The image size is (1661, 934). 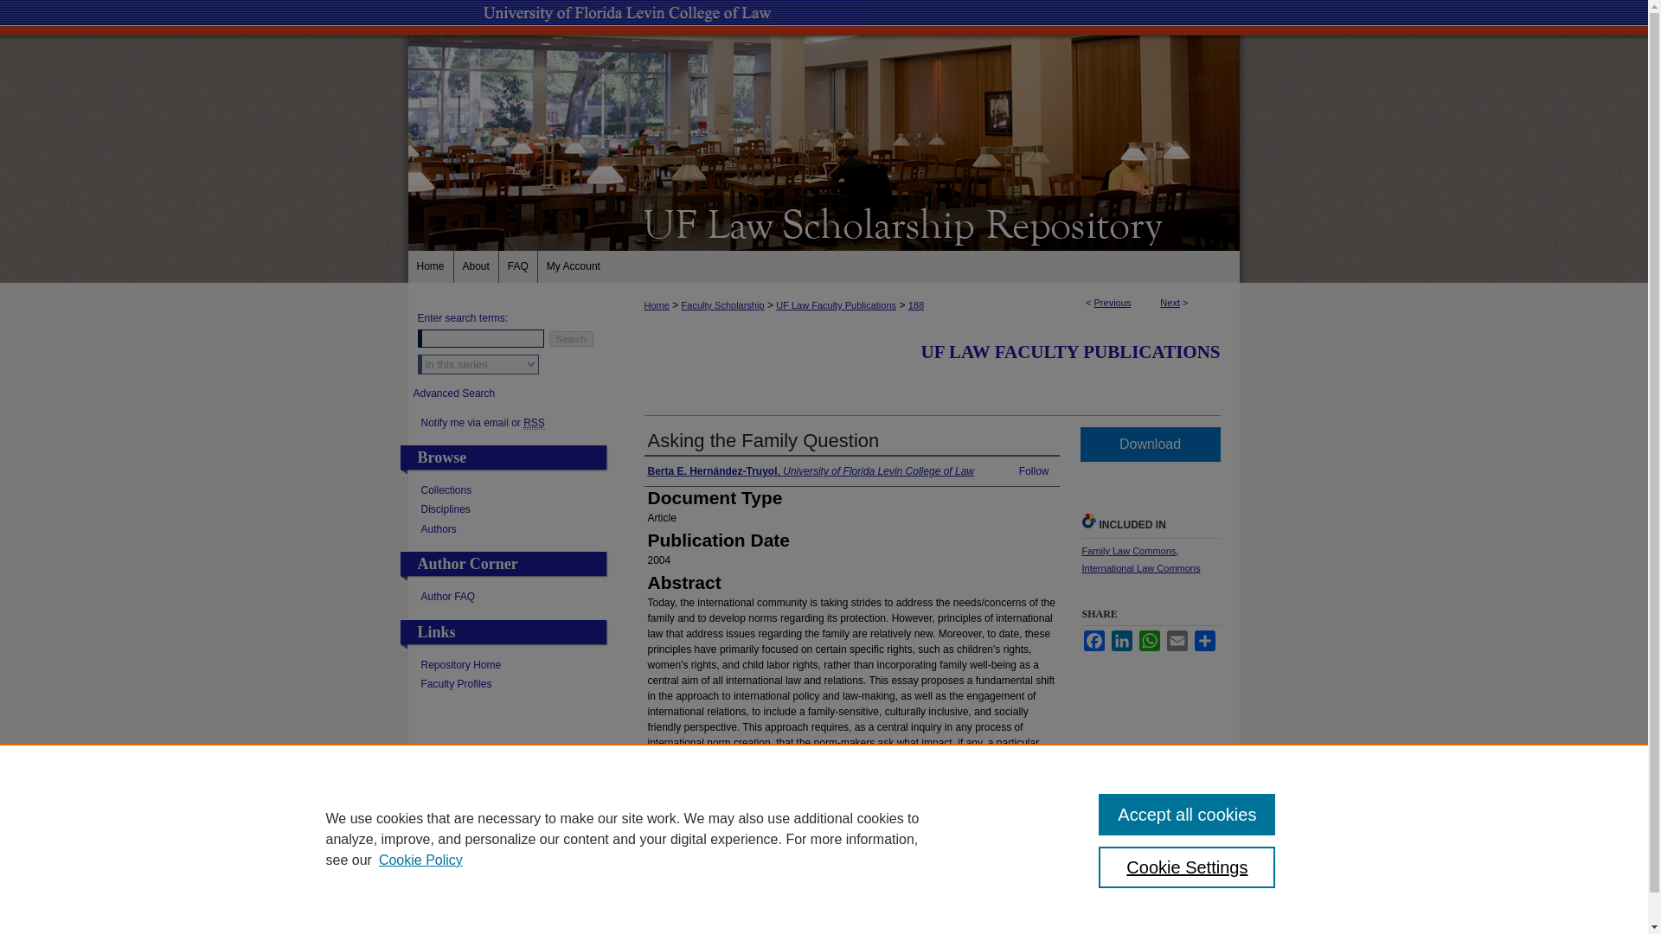 What do you see at coordinates (1128, 550) in the screenshot?
I see `Family Law Commons` at bounding box center [1128, 550].